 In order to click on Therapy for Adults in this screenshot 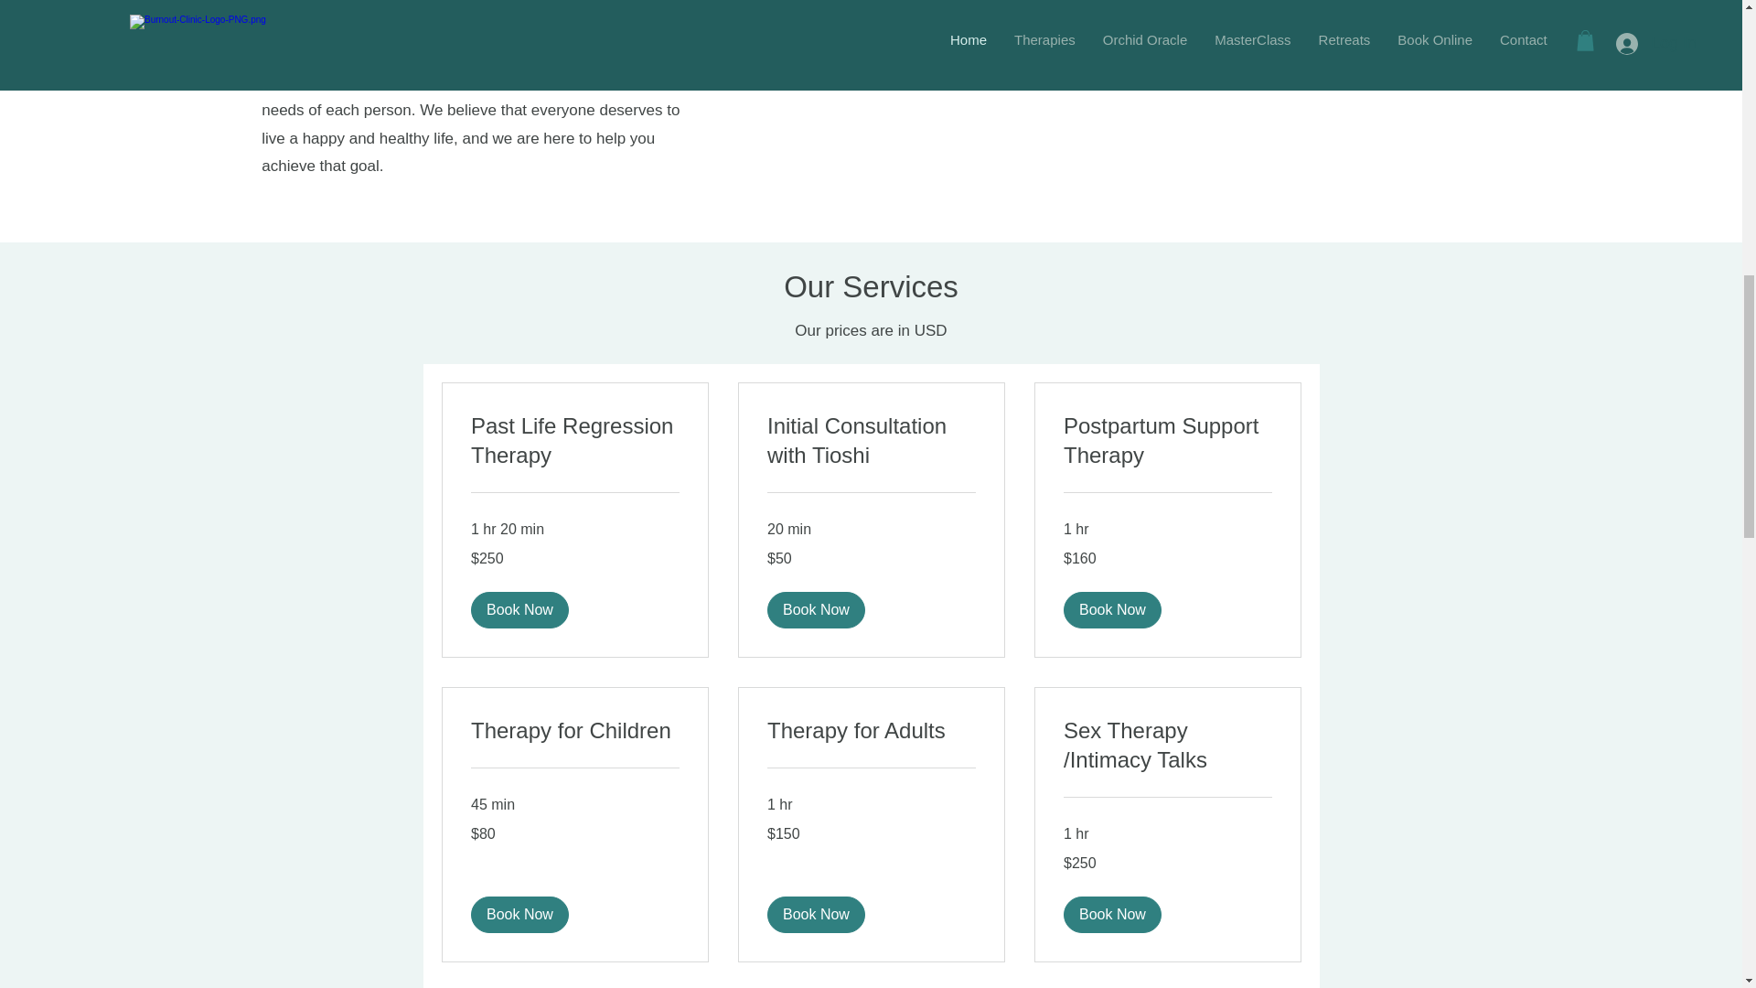, I will do `click(870, 731)`.